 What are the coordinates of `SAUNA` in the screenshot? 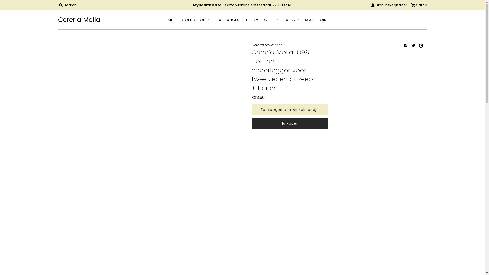 It's located at (290, 20).